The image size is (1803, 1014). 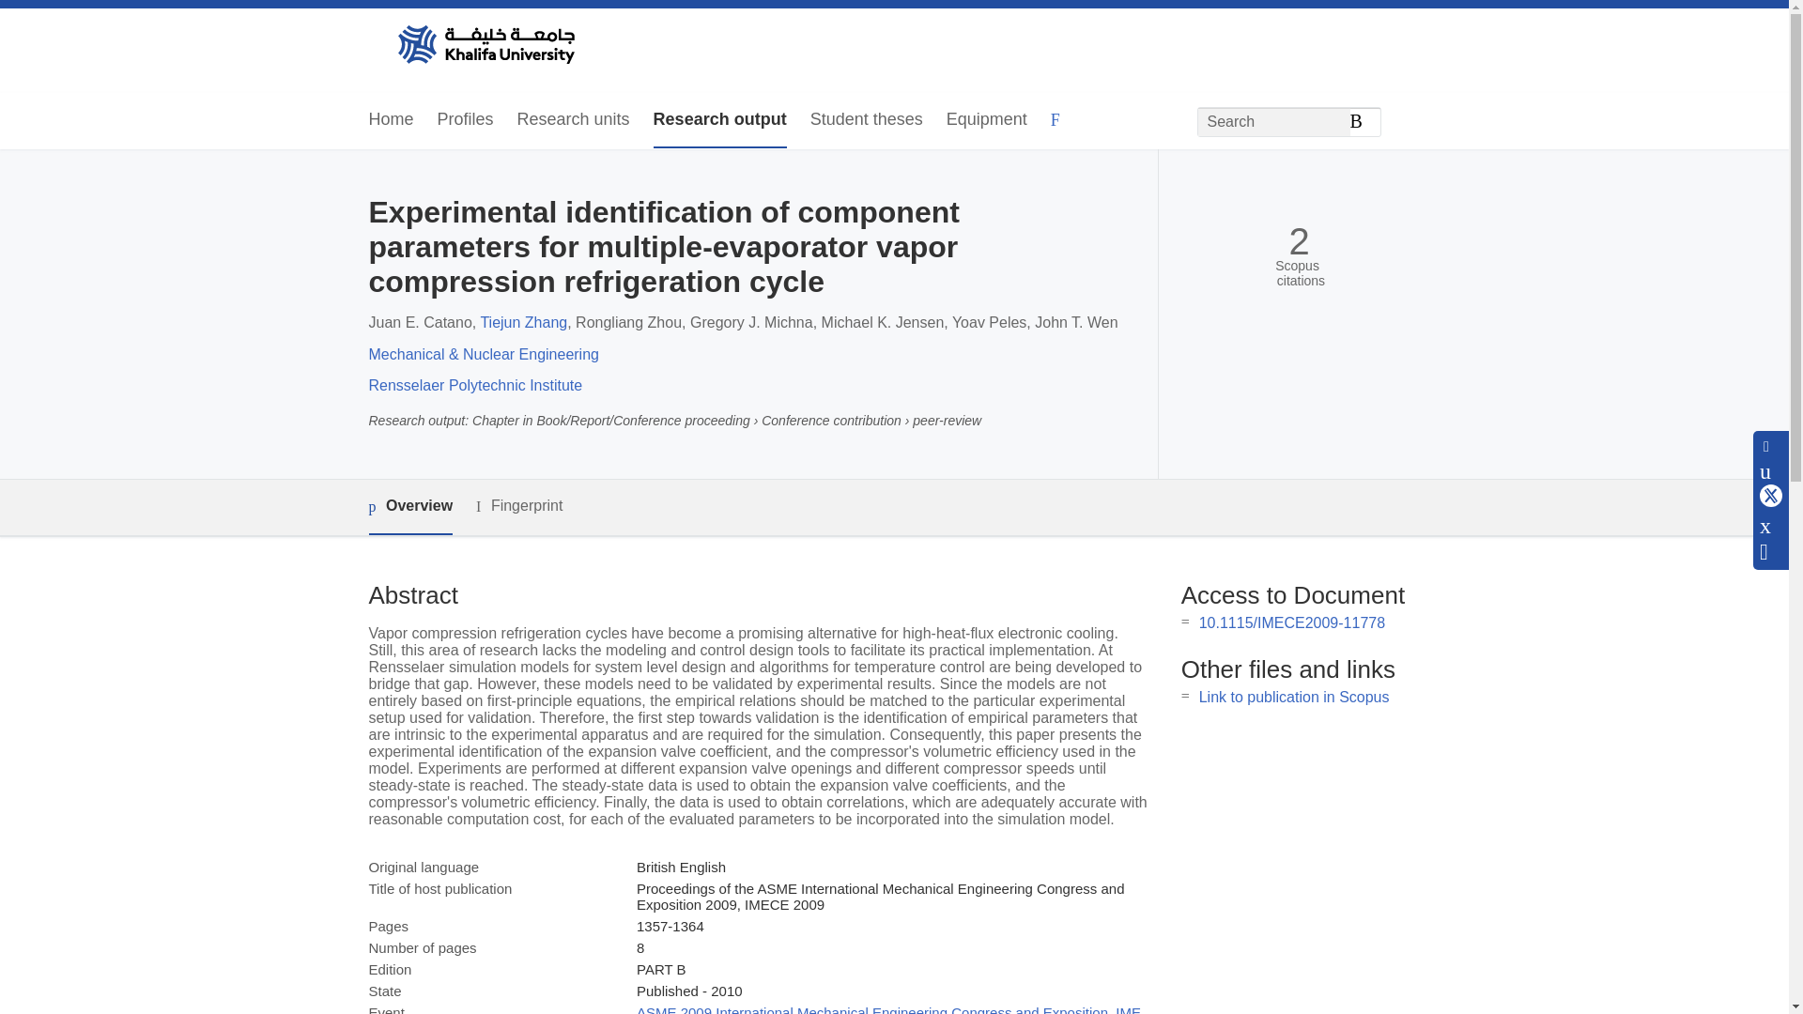 I want to click on Home, so click(x=390, y=120).